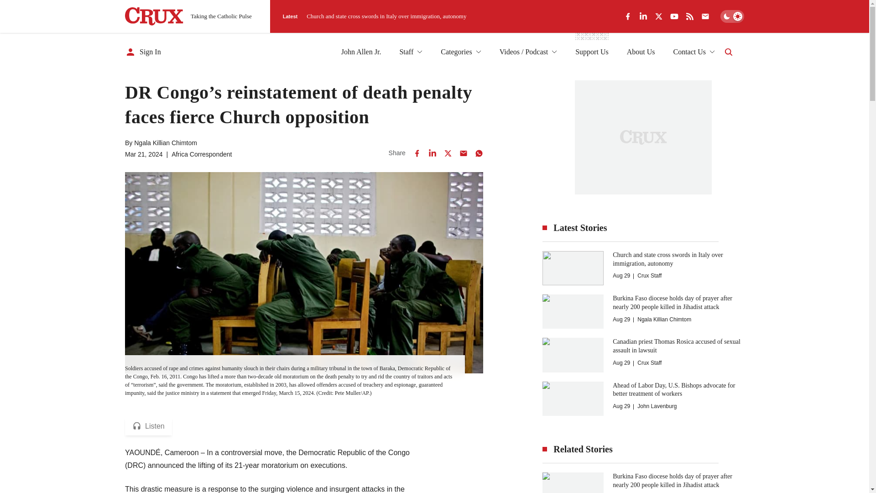 The image size is (876, 493). I want to click on About Us, so click(641, 52).